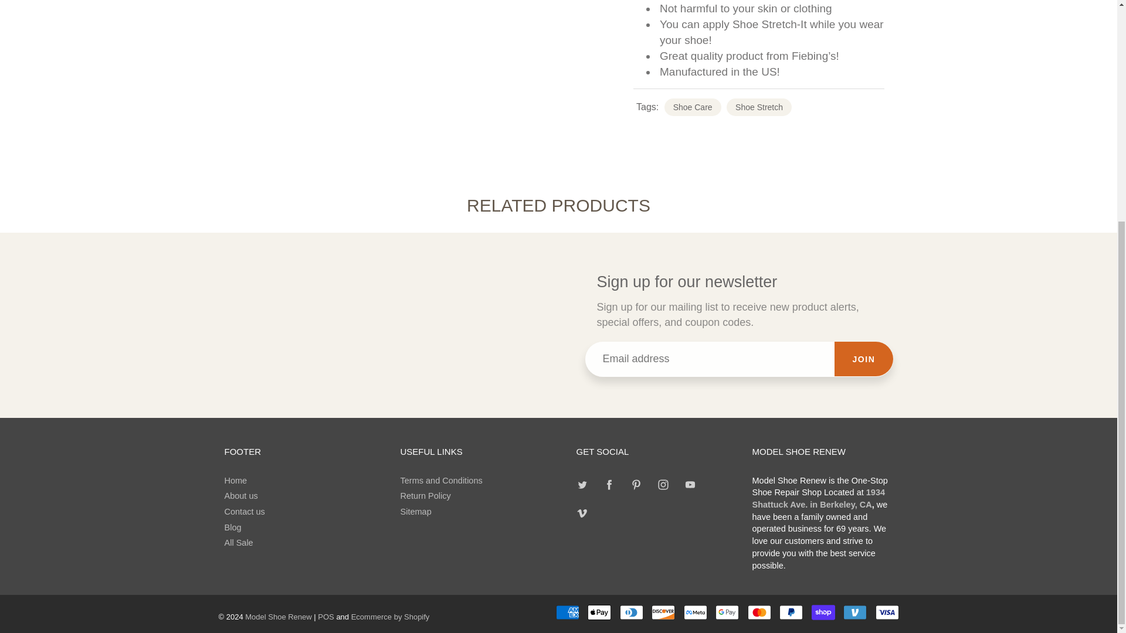 This screenshot has width=1126, height=633. What do you see at coordinates (663, 612) in the screenshot?
I see `Discover` at bounding box center [663, 612].